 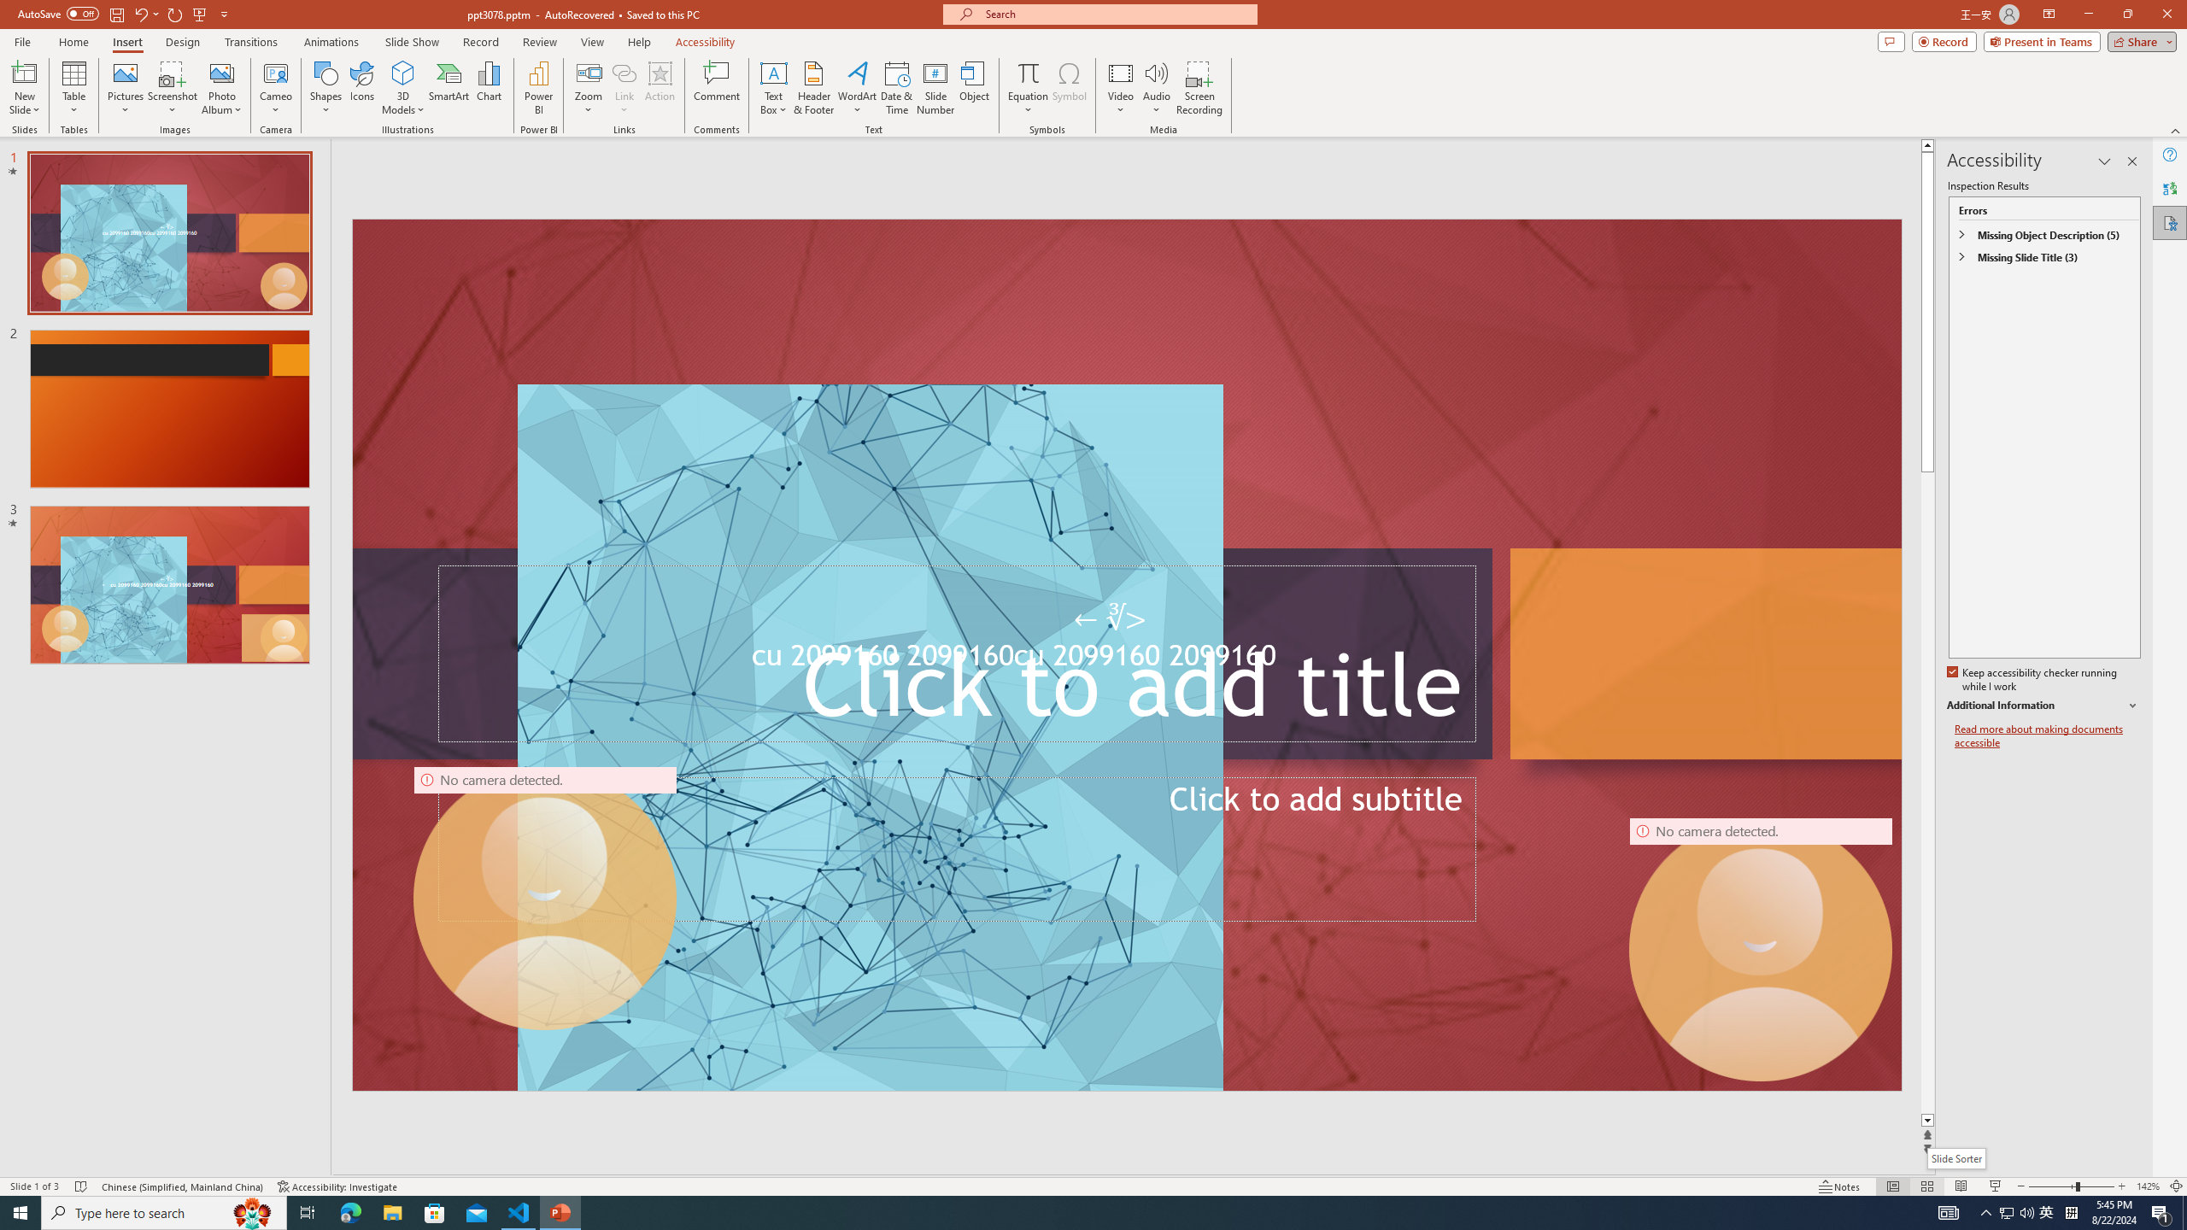 I want to click on Title TextBox, so click(x=957, y=653).